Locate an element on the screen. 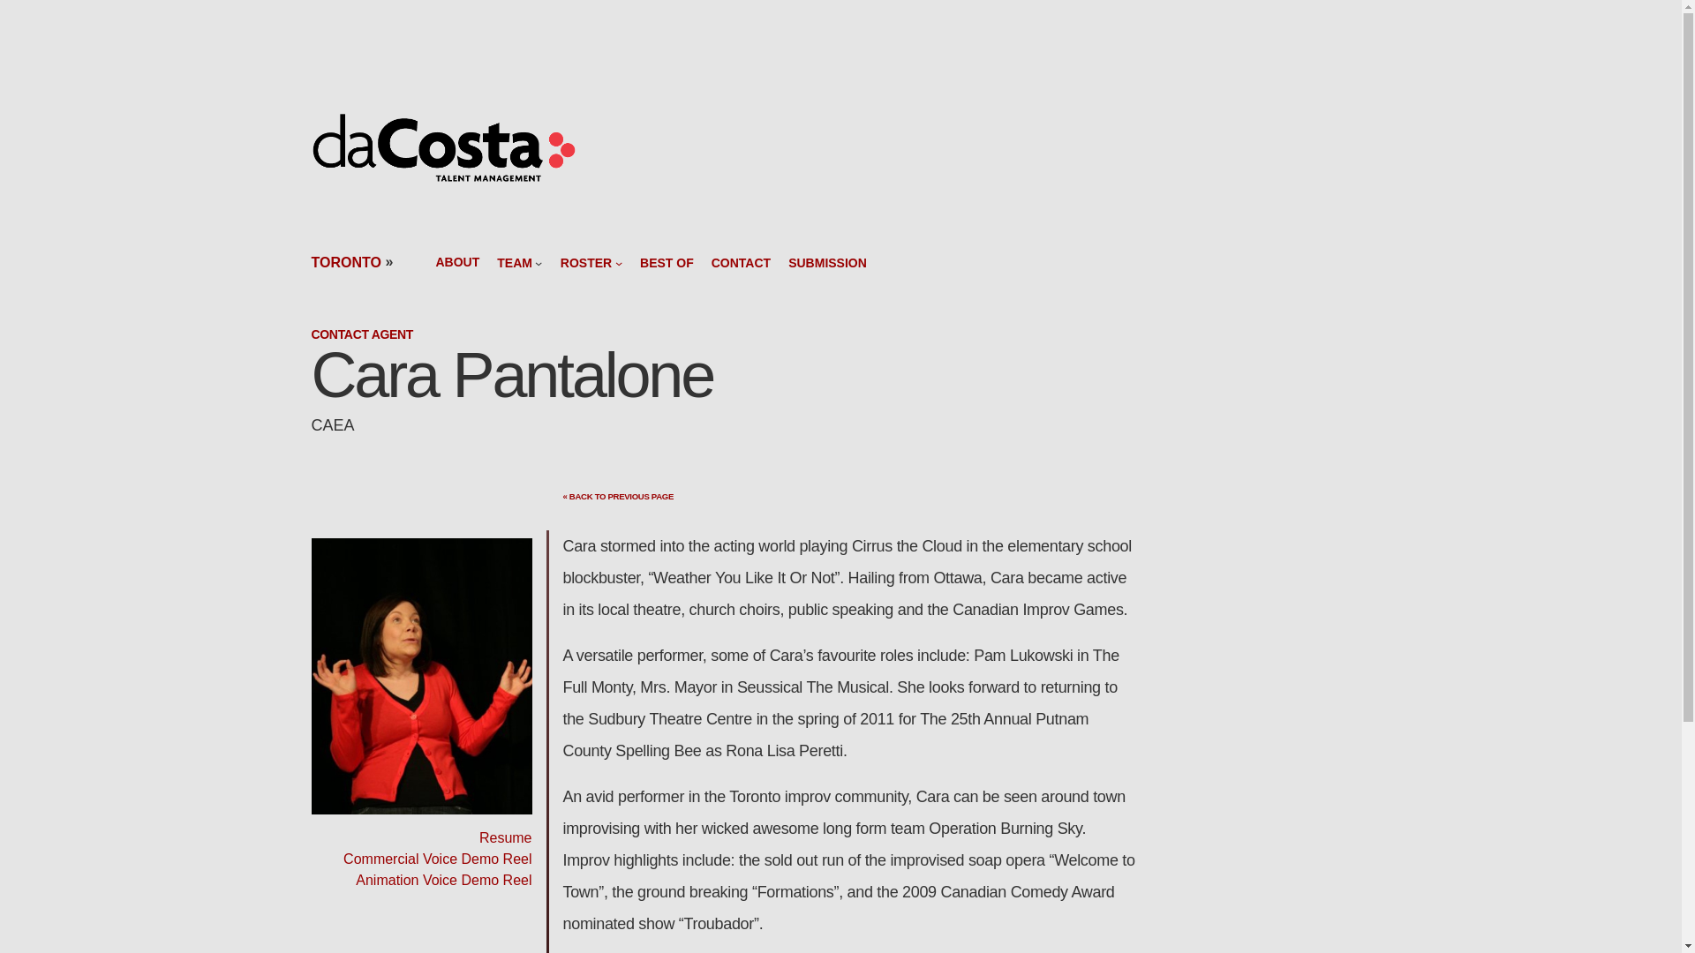  Resume is located at coordinates (505, 837).